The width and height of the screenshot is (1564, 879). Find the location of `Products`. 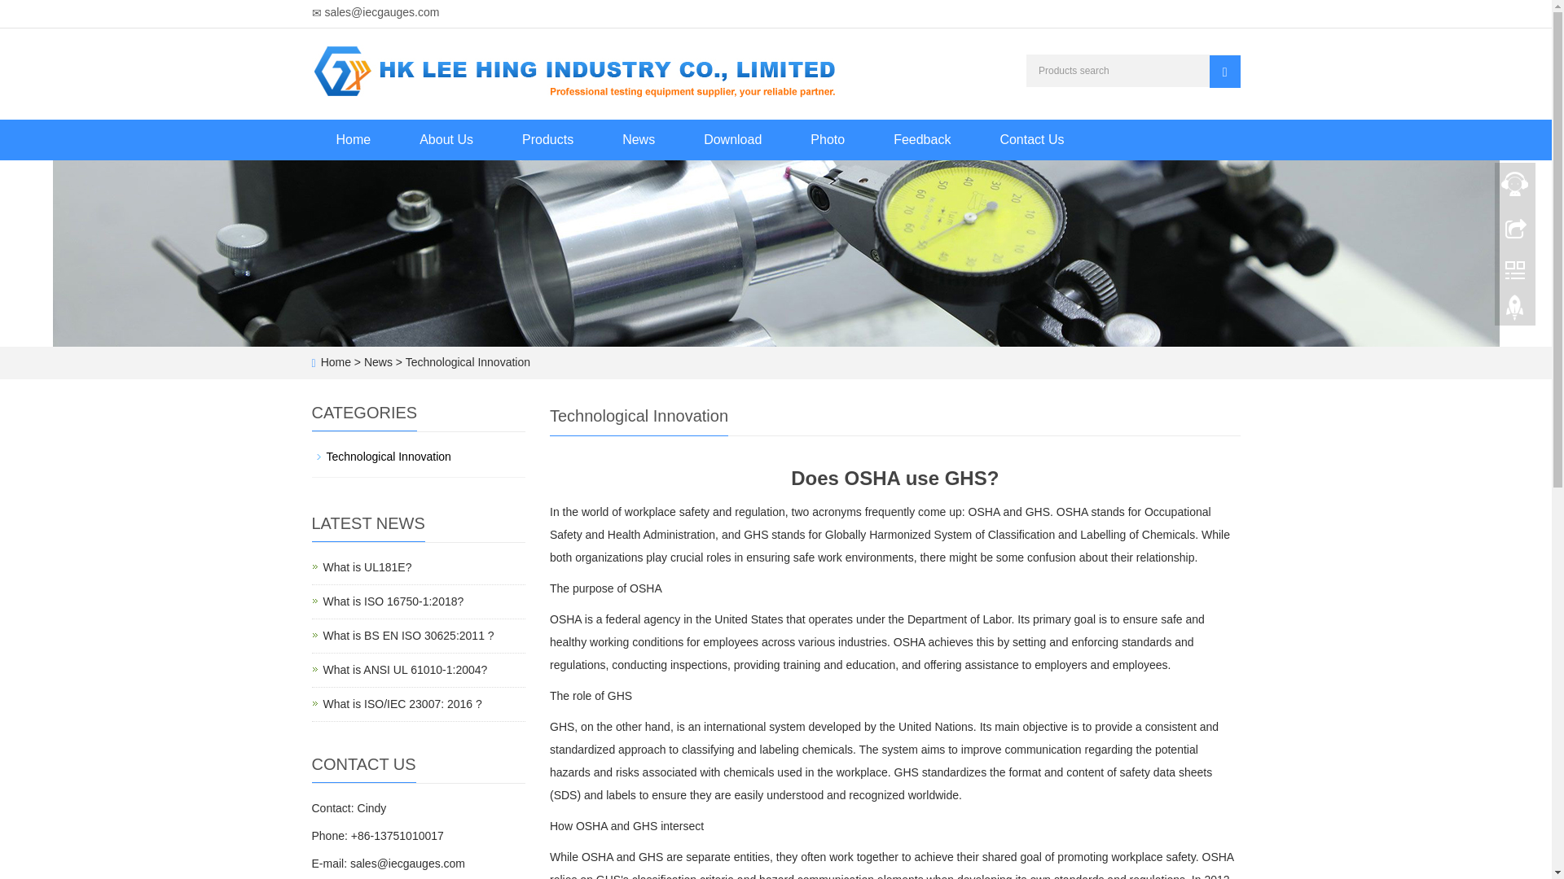

Products is located at coordinates (547, 139).